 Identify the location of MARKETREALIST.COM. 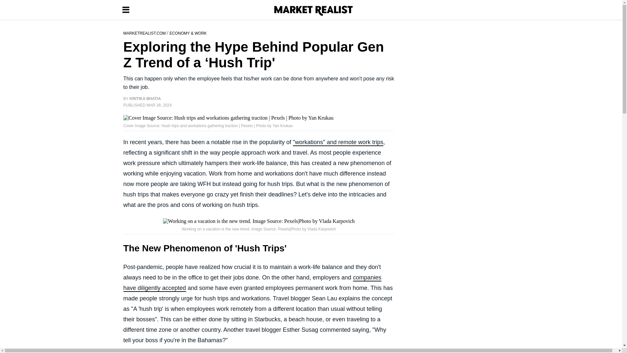
(145, 33).